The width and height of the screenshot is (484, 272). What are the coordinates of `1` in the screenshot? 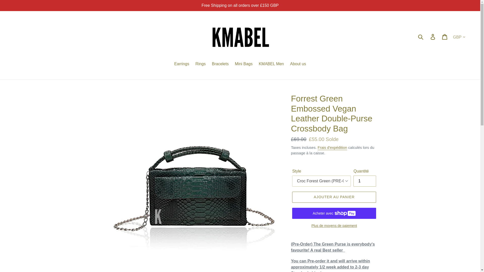 It's located at (365, 181).